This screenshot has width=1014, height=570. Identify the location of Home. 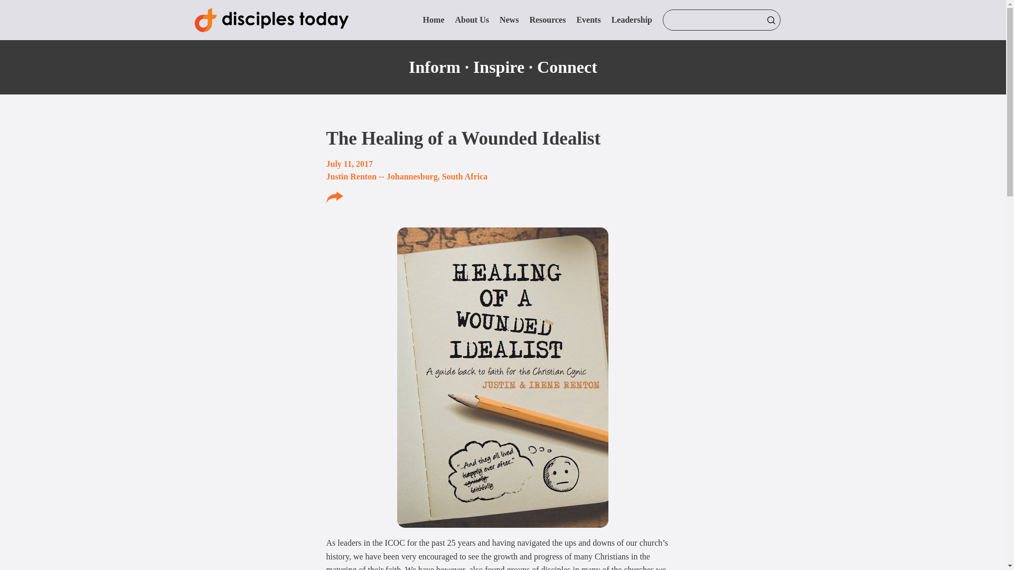
(434, 20).